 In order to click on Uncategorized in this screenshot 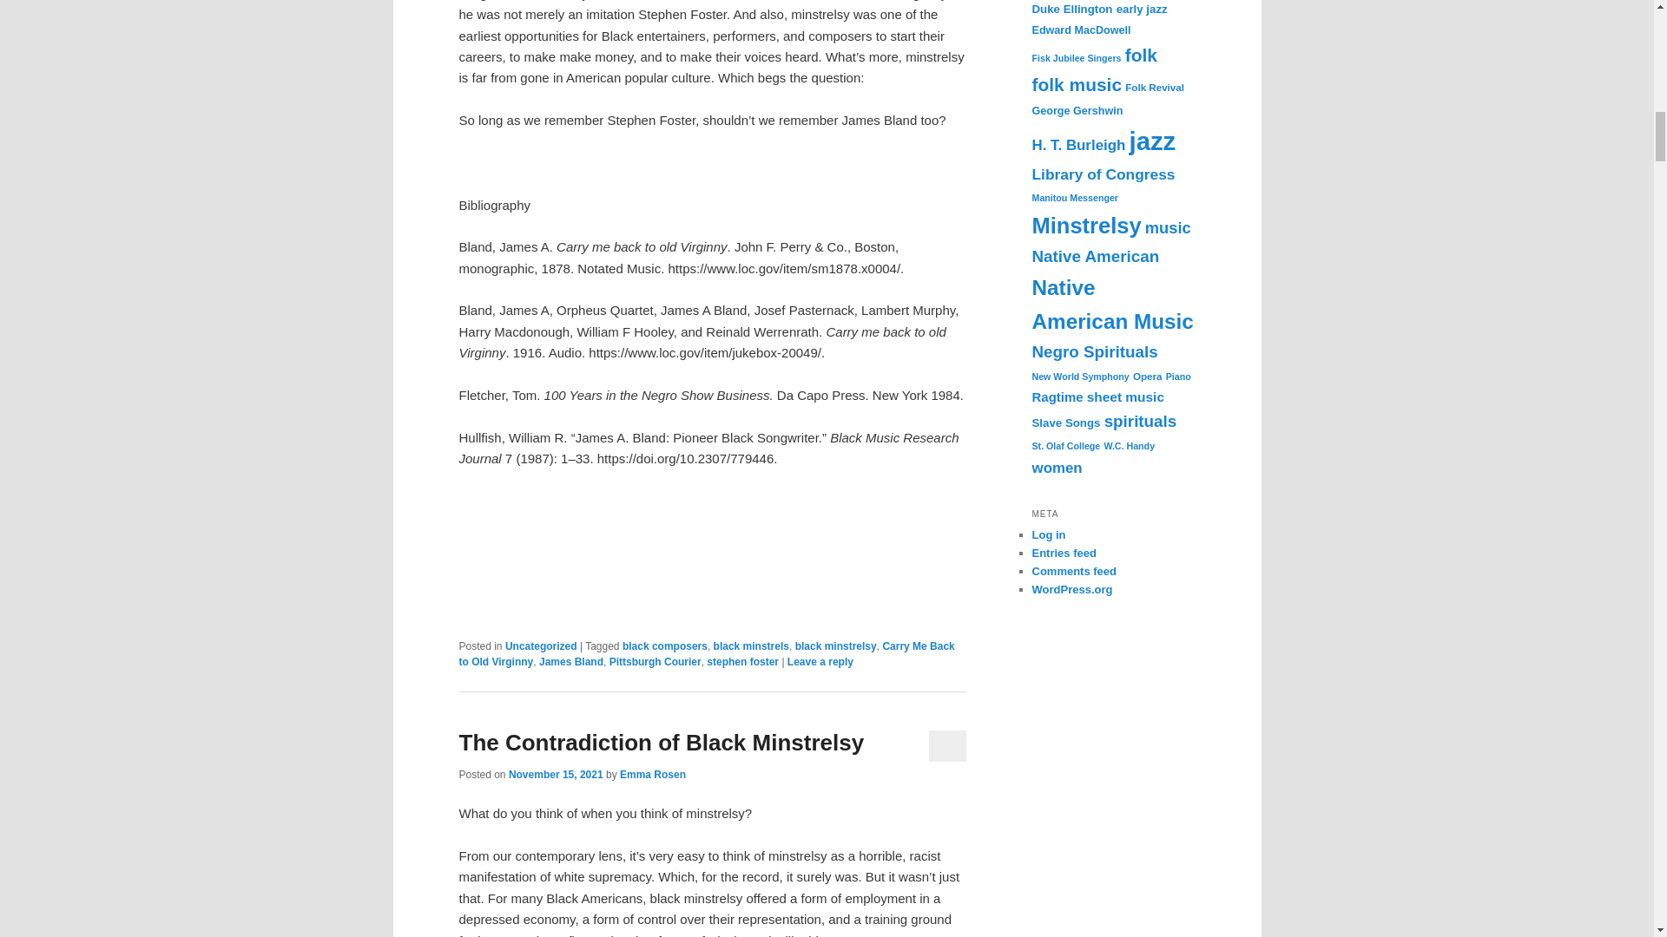, I will do `click(540, 645)`.